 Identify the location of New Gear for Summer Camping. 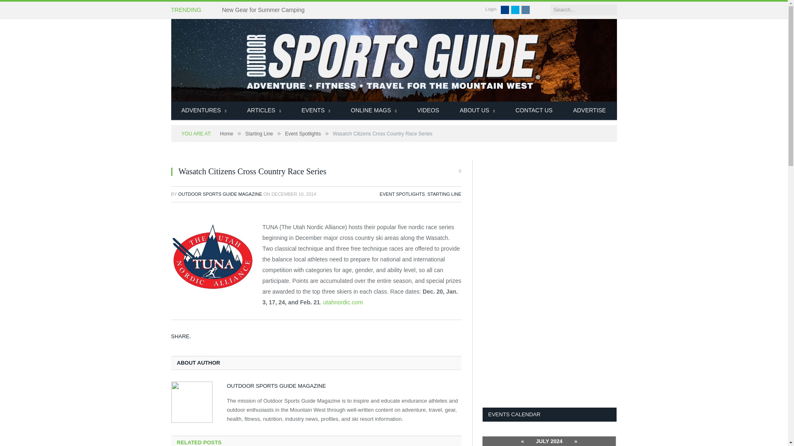
(265, 10).